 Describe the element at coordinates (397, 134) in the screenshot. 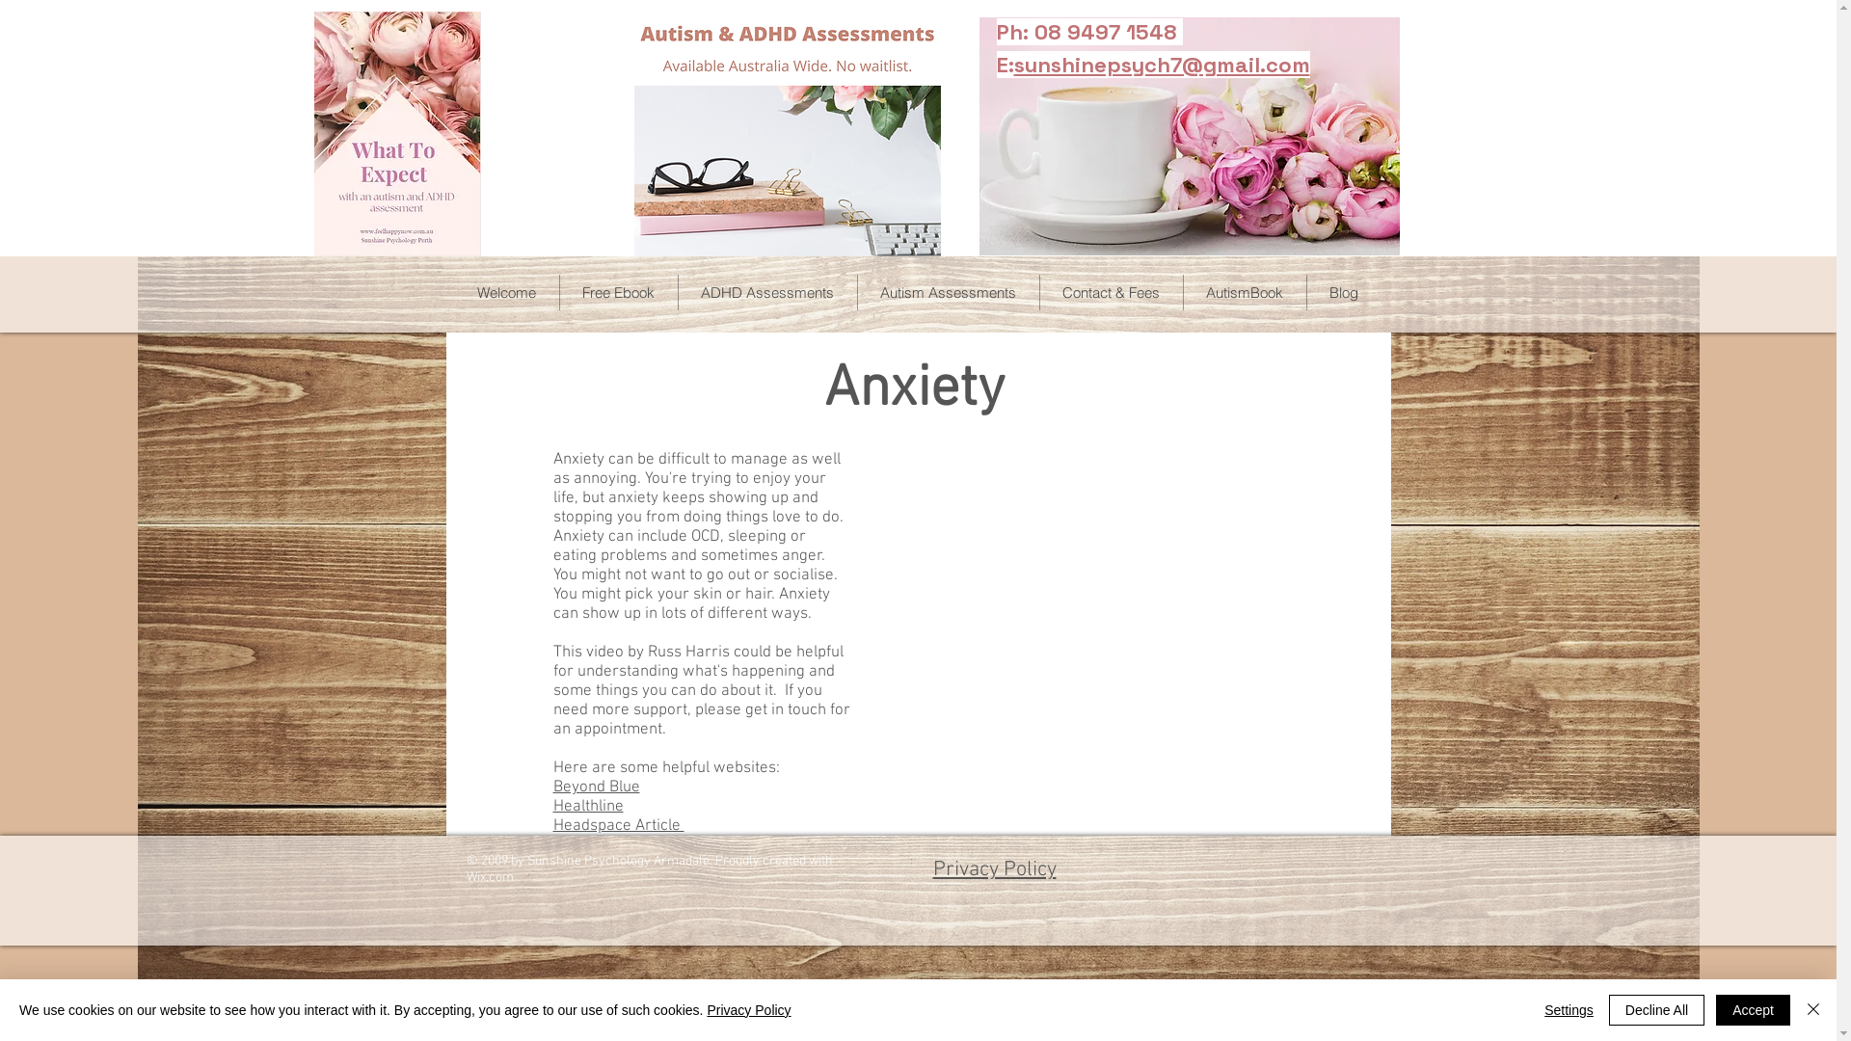

I see `What To Expect Updated.png` at that location.